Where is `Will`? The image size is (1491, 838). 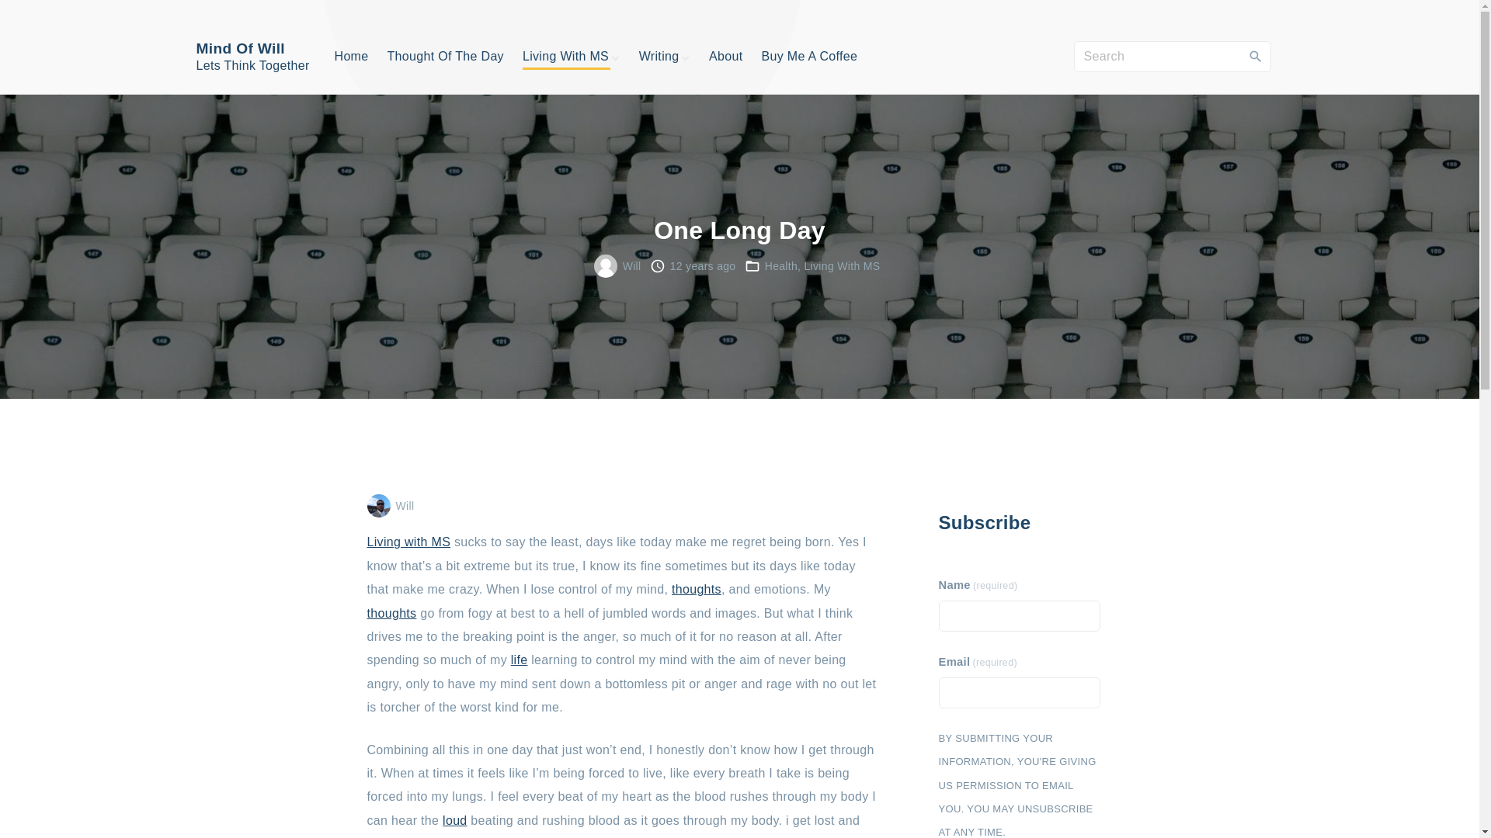 Will is located at coordinates (632, 265).